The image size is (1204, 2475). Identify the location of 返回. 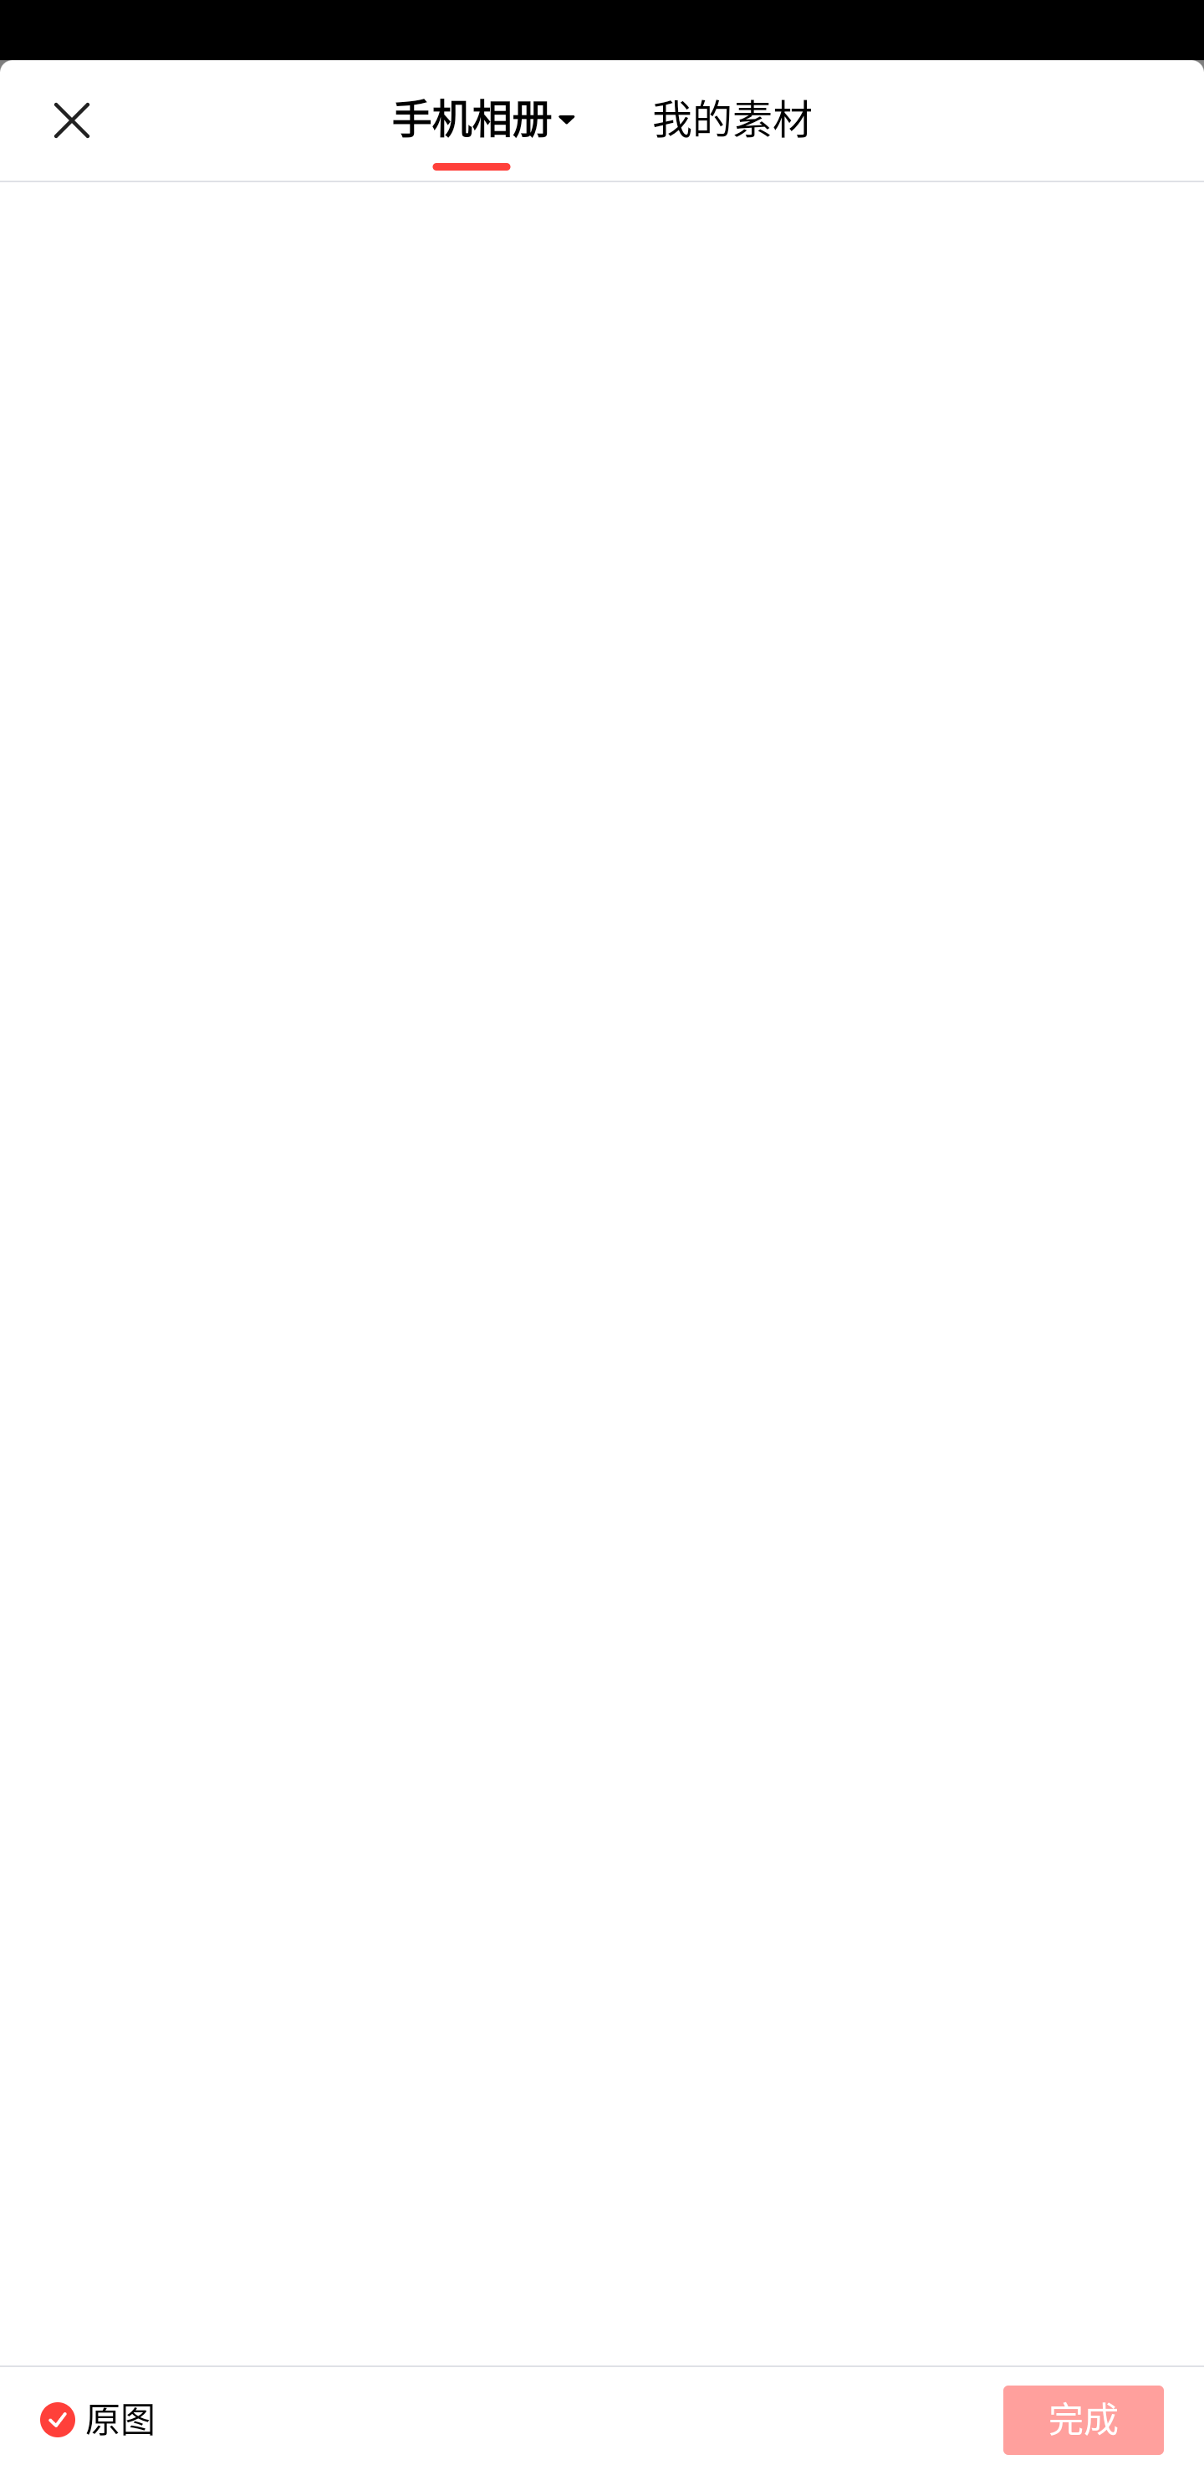
(71, 120).